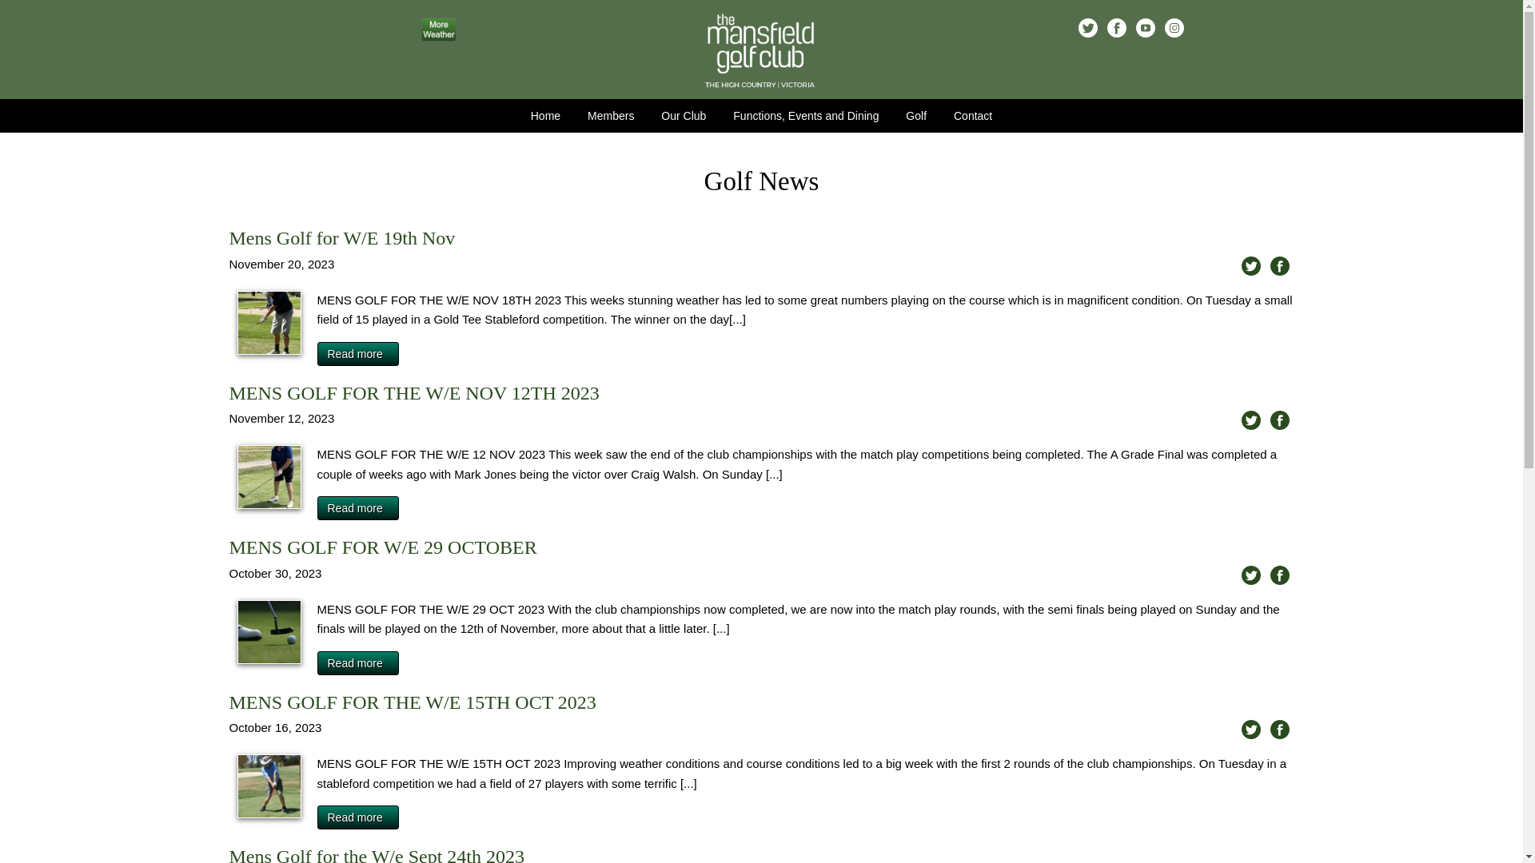 The image size is (1535, 863). What do you see at coordinates (545, 116) in the screenshot?
I see `Home` at bounding box center [545, 116].